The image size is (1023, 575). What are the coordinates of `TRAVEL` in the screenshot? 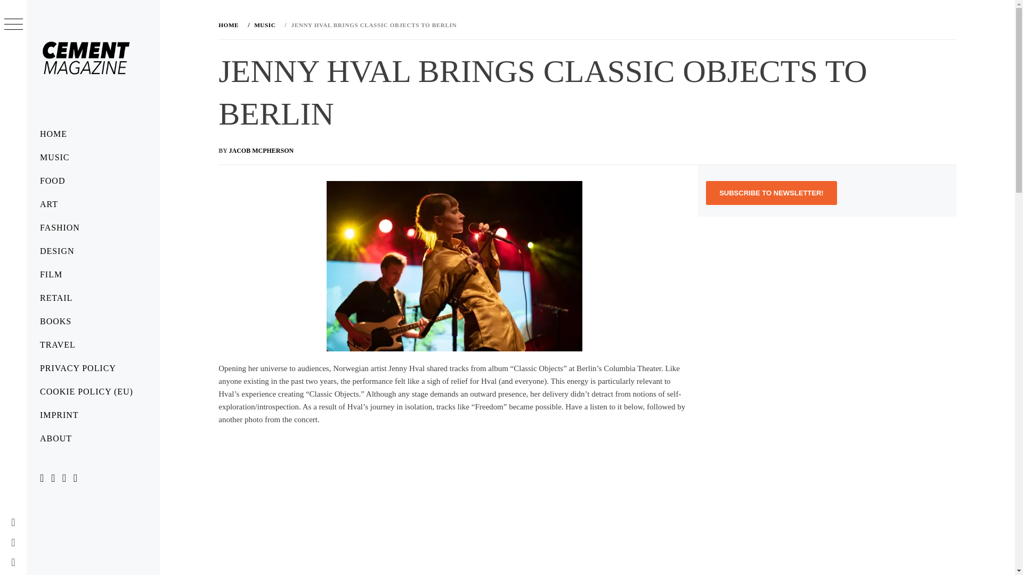 It's located at (93, 345).